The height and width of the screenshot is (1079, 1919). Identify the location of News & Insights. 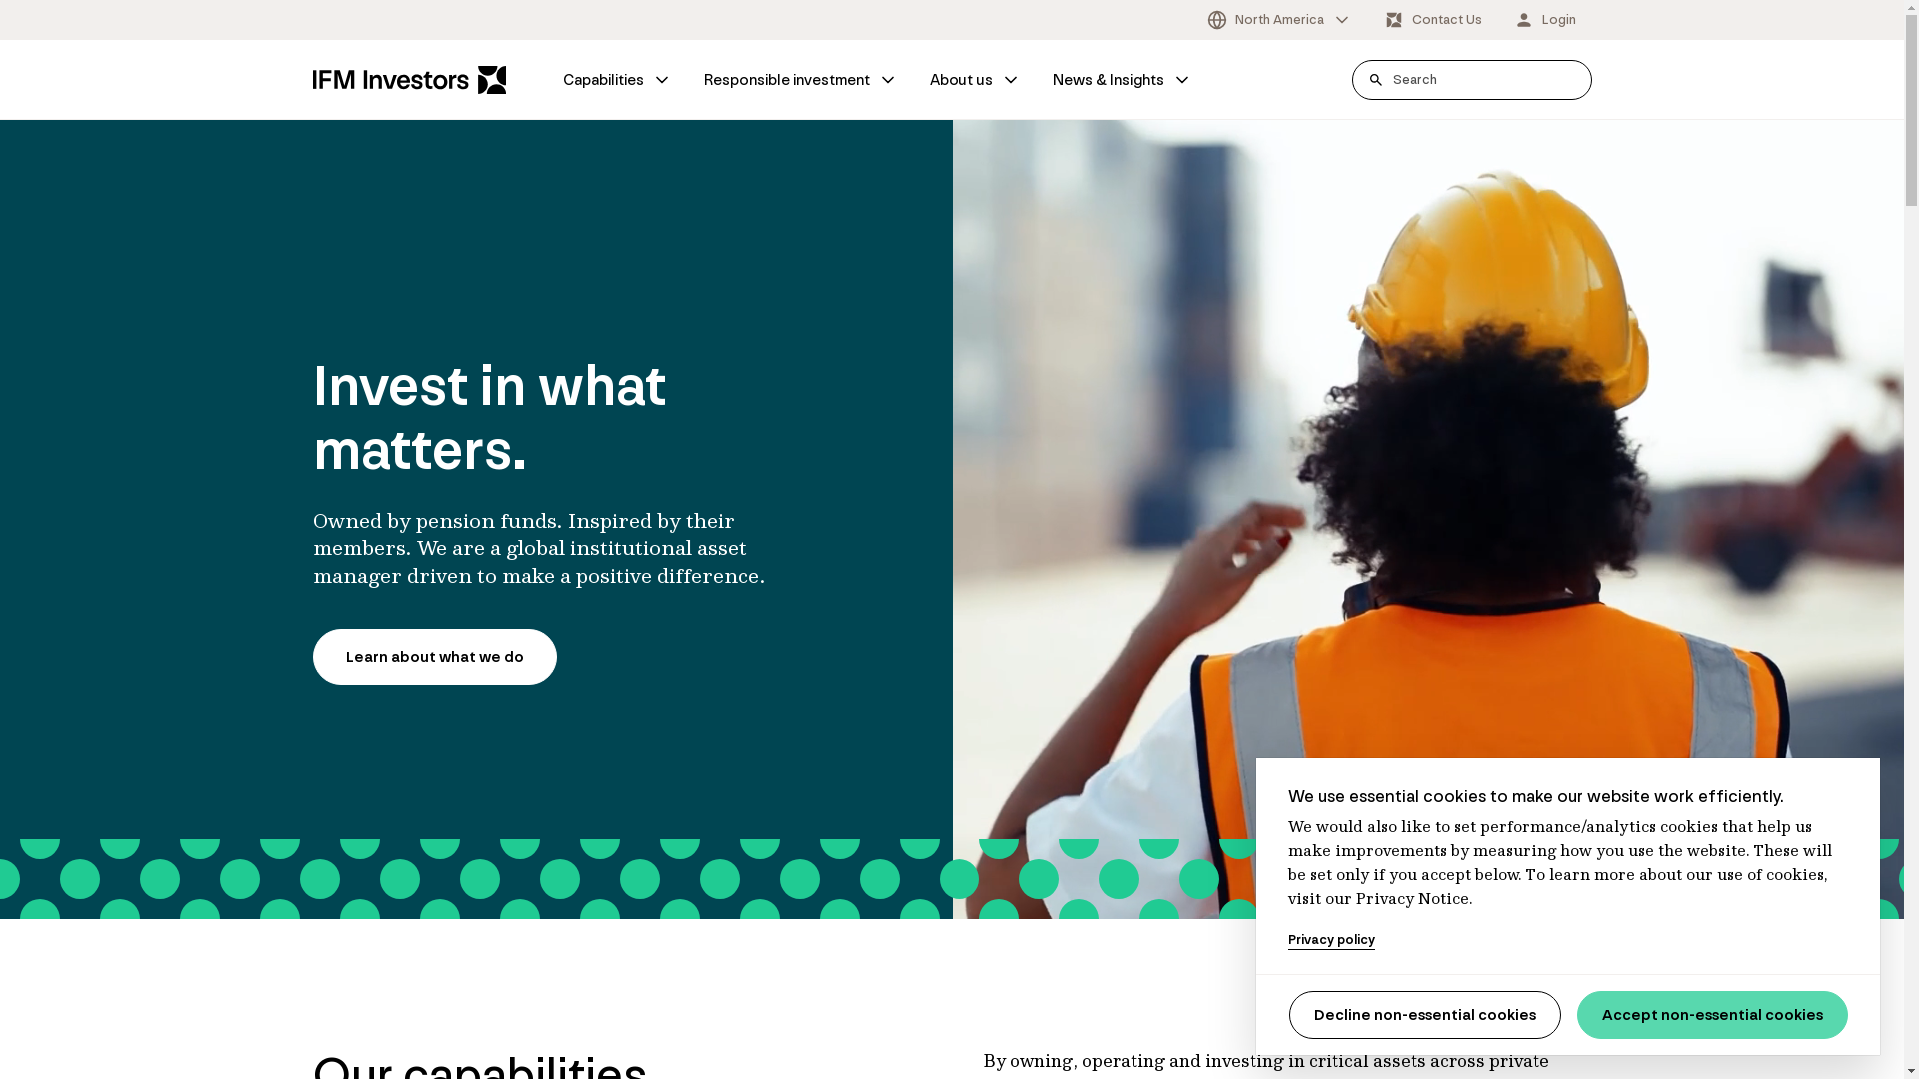
(1123, 80).